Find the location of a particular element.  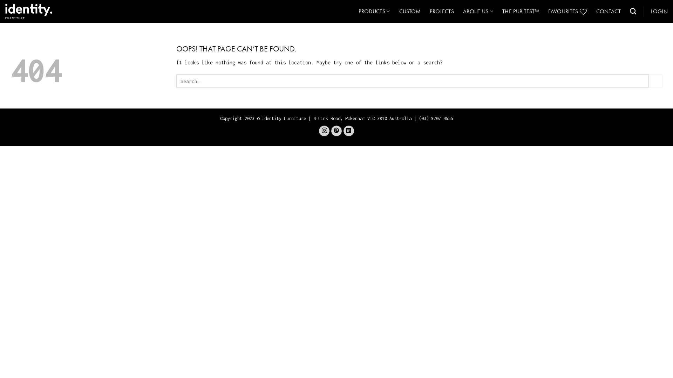

Follow on Pinterest is located at coordinates (336, 131).